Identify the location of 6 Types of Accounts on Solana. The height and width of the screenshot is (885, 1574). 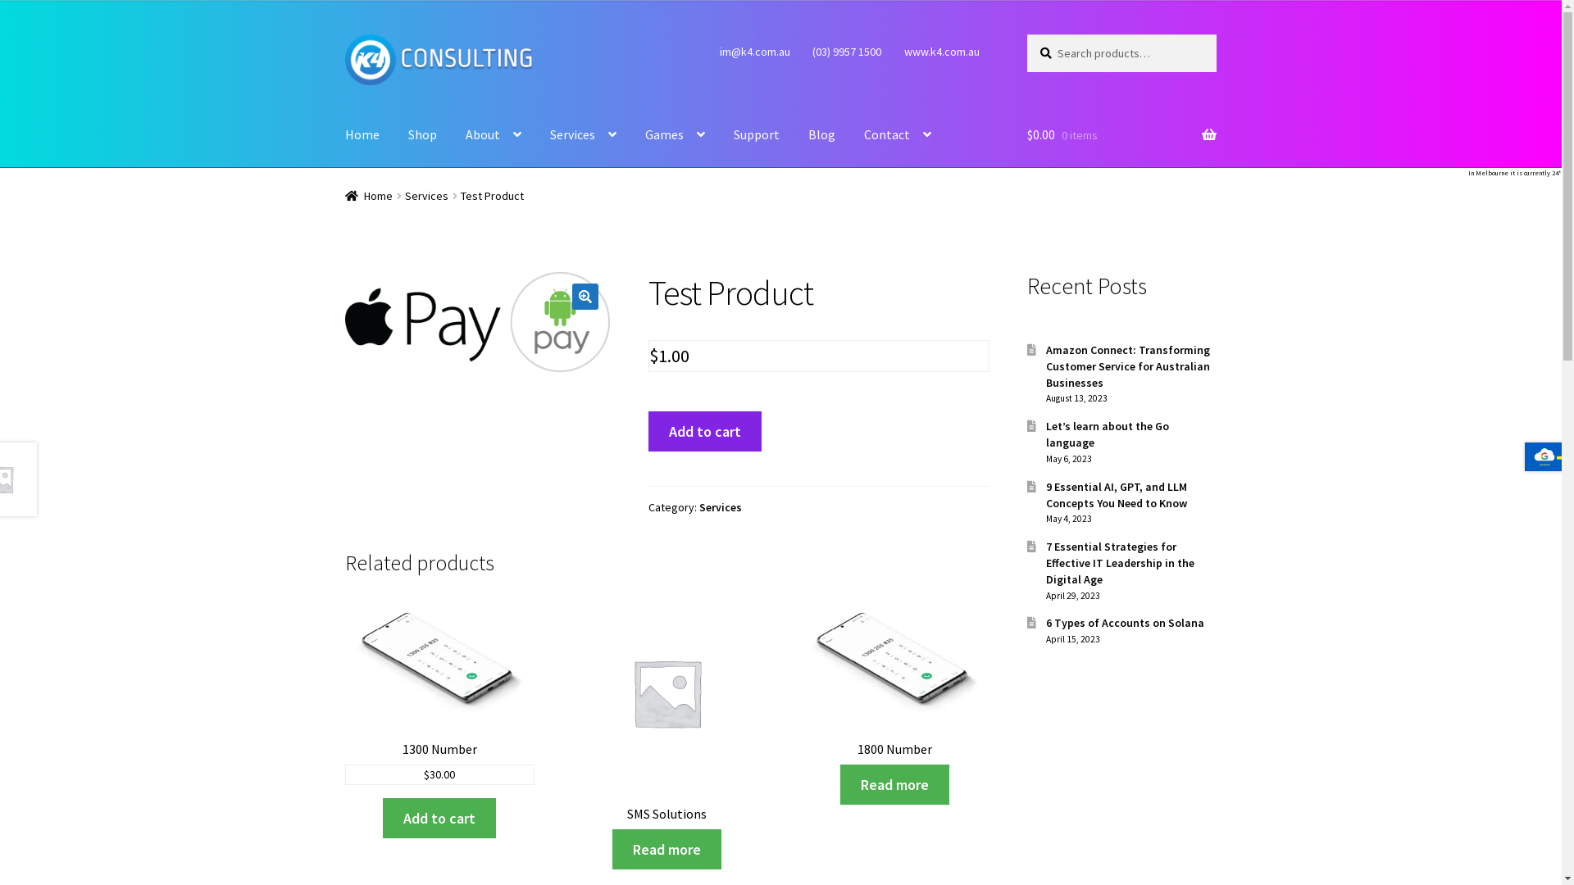
(1125, 623).